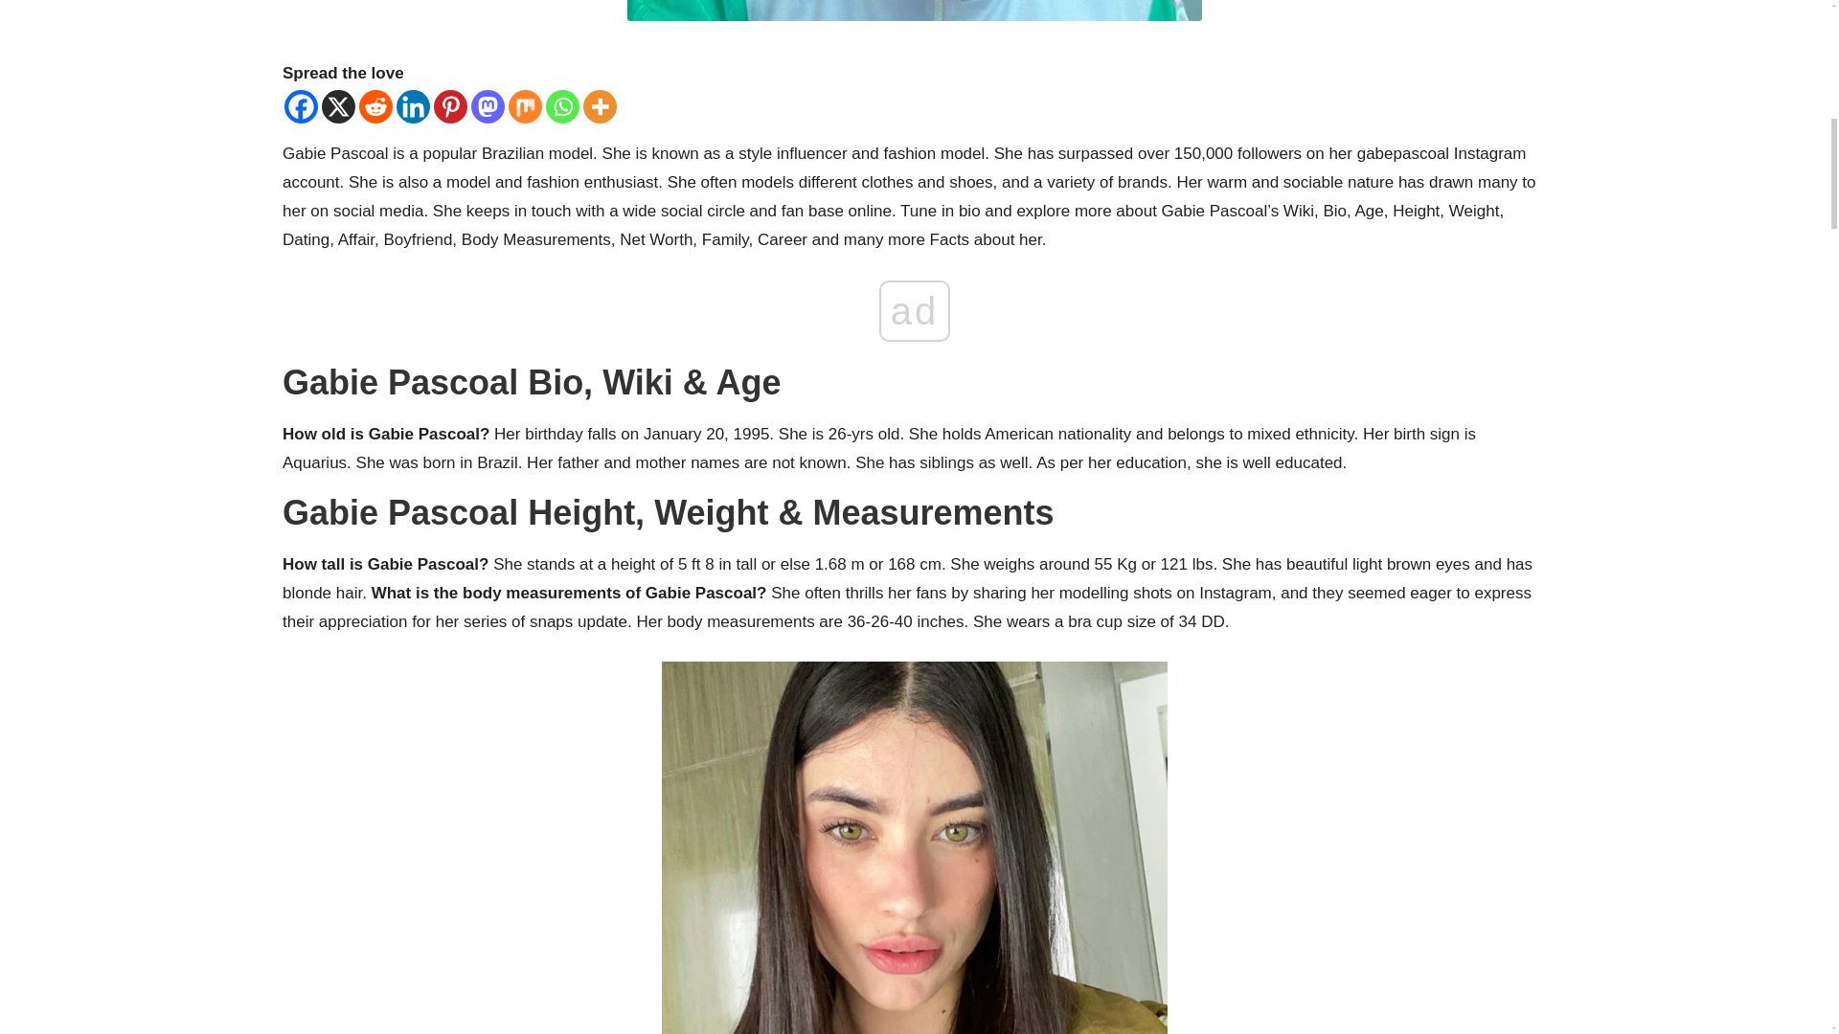  What do you see at coordinates (487, 105) in the screenshot?
I see `Mastodon` at bounding box center [487, 105].